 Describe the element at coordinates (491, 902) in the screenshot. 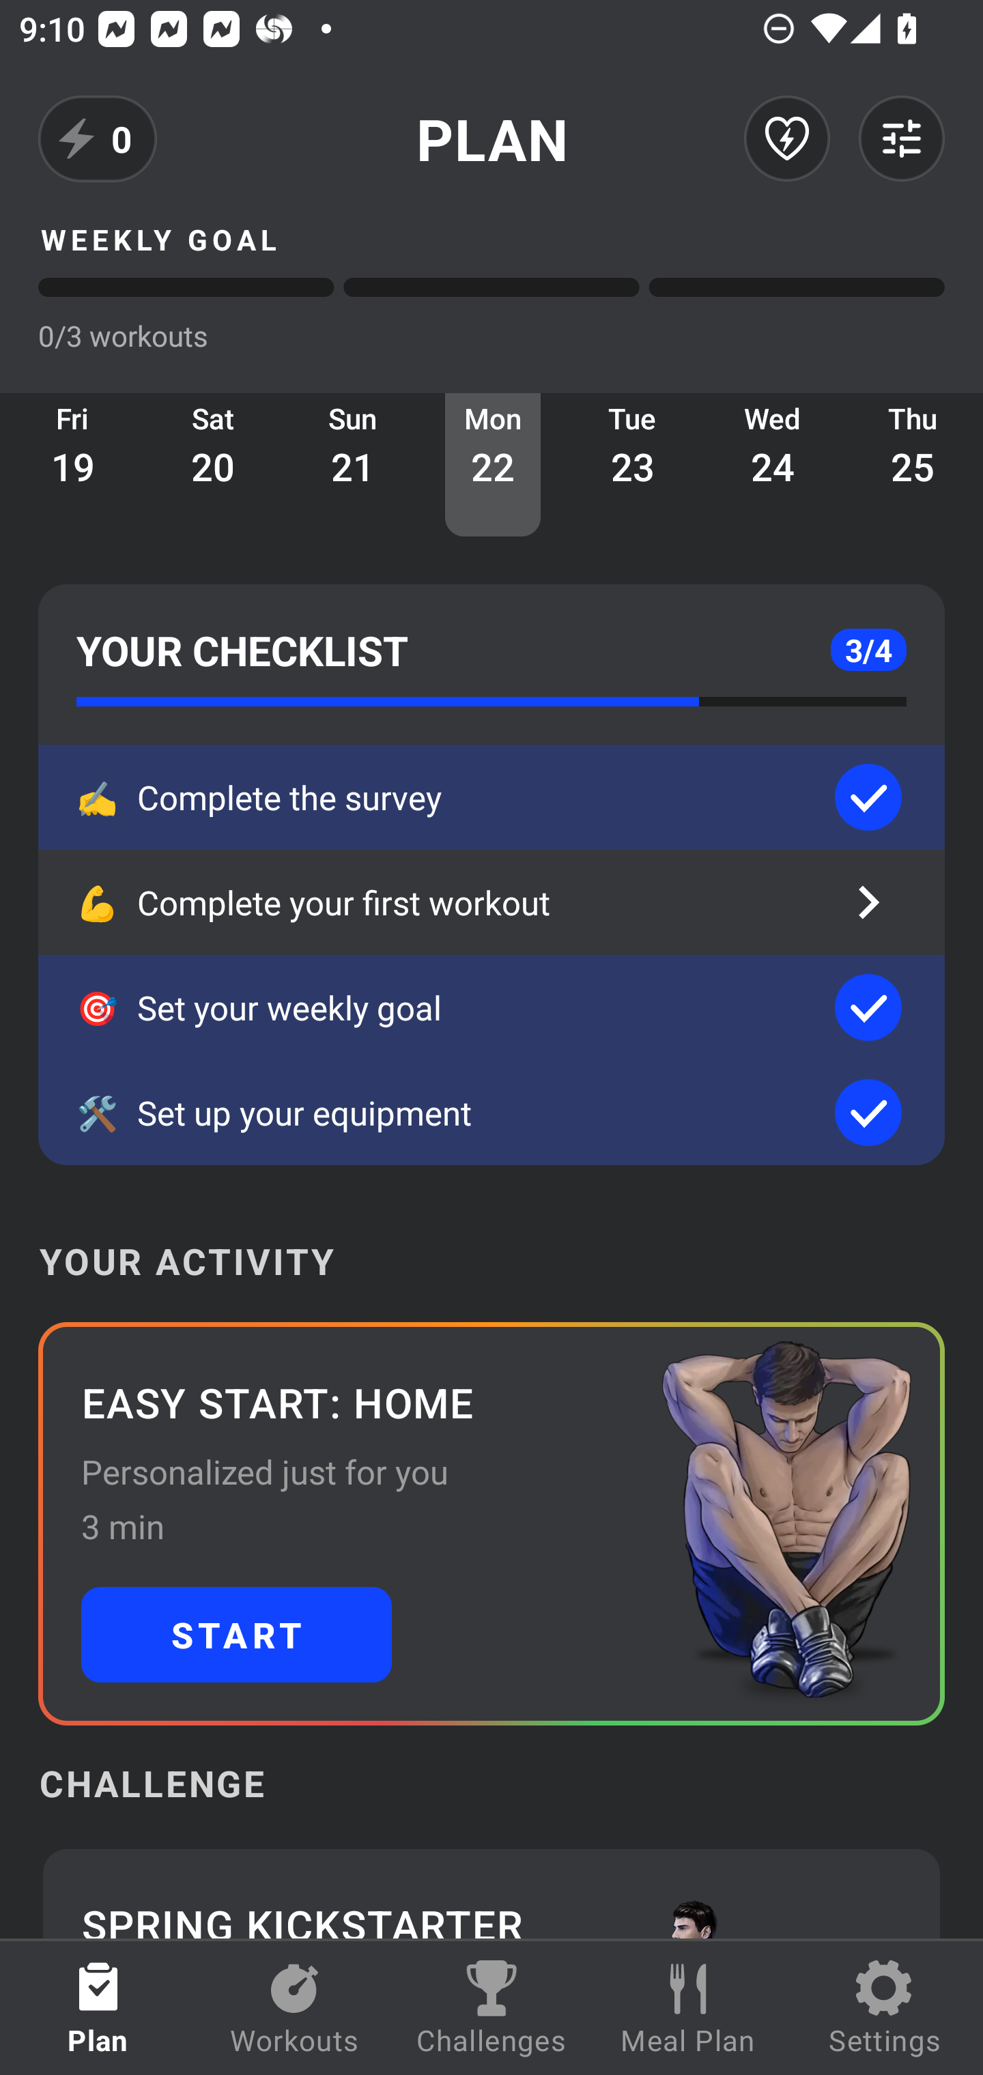

I see `💪 Complete your first workout` at that location.